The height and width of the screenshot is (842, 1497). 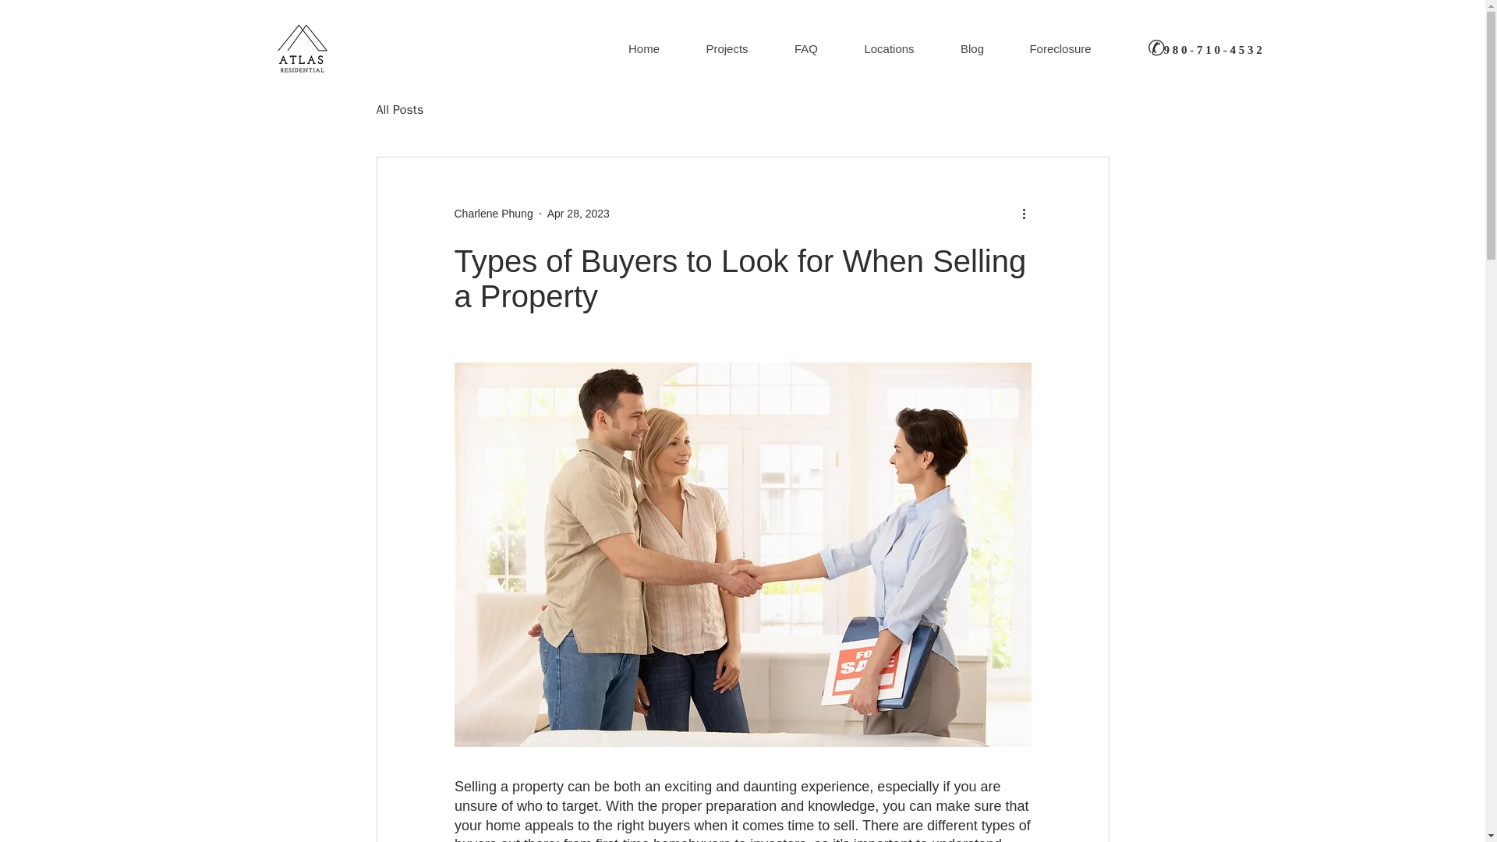 What do you see at coordinates (1060, 48) in the screenshot?
I see `Foreclosure` at bounding box center [1060, 48].